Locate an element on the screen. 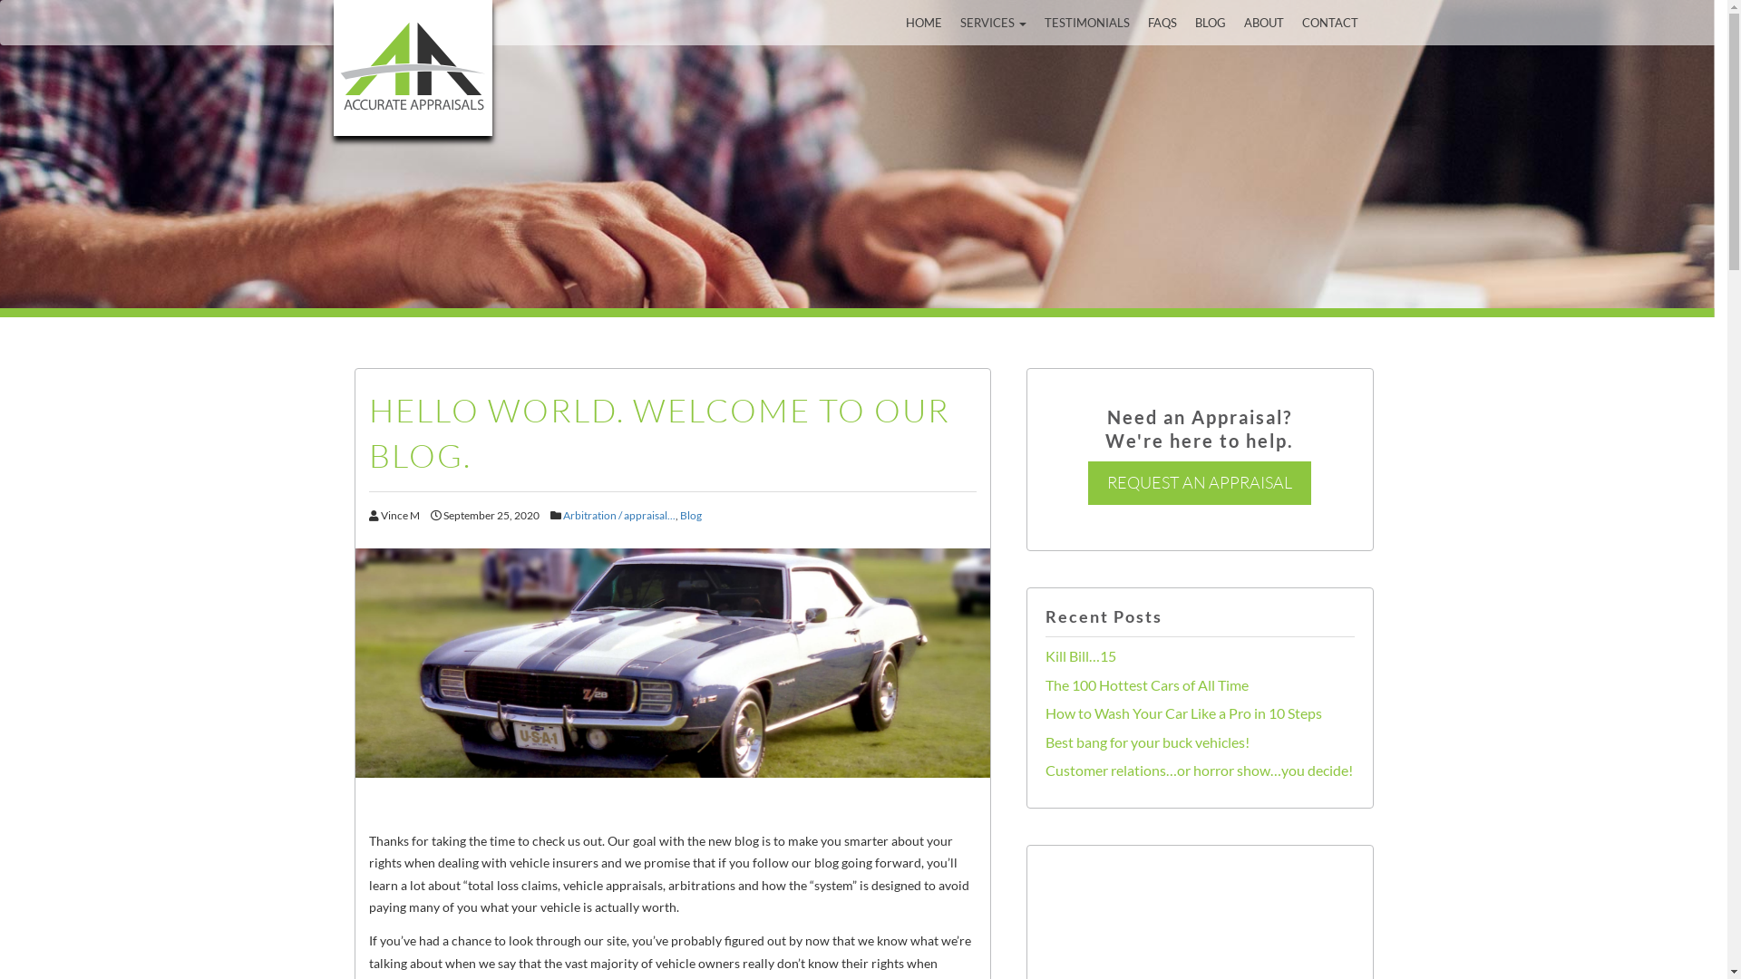 The height and width of the screenshot is (979, 1741). How to Wash Your Car Like a Pro in 10 Steps is located at coordinates (1182, 712).